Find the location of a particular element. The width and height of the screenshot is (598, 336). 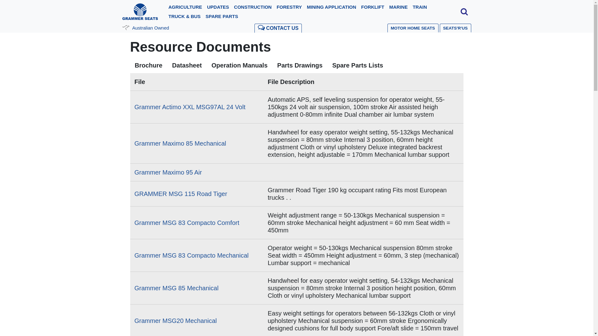

Grammer Actimo XXL MSG97AL 24 Volt is located at coordinates (190, 107).